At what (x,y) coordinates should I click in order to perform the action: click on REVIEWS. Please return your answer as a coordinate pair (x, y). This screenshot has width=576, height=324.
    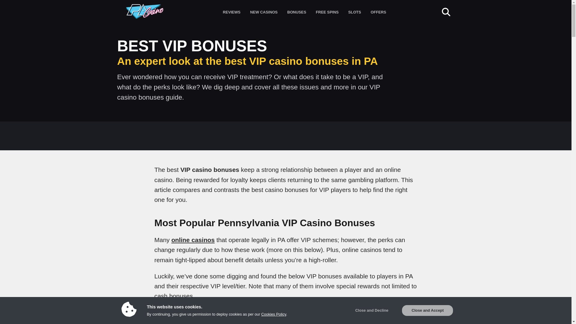
    Looking at the image, I should click on (232, 11).